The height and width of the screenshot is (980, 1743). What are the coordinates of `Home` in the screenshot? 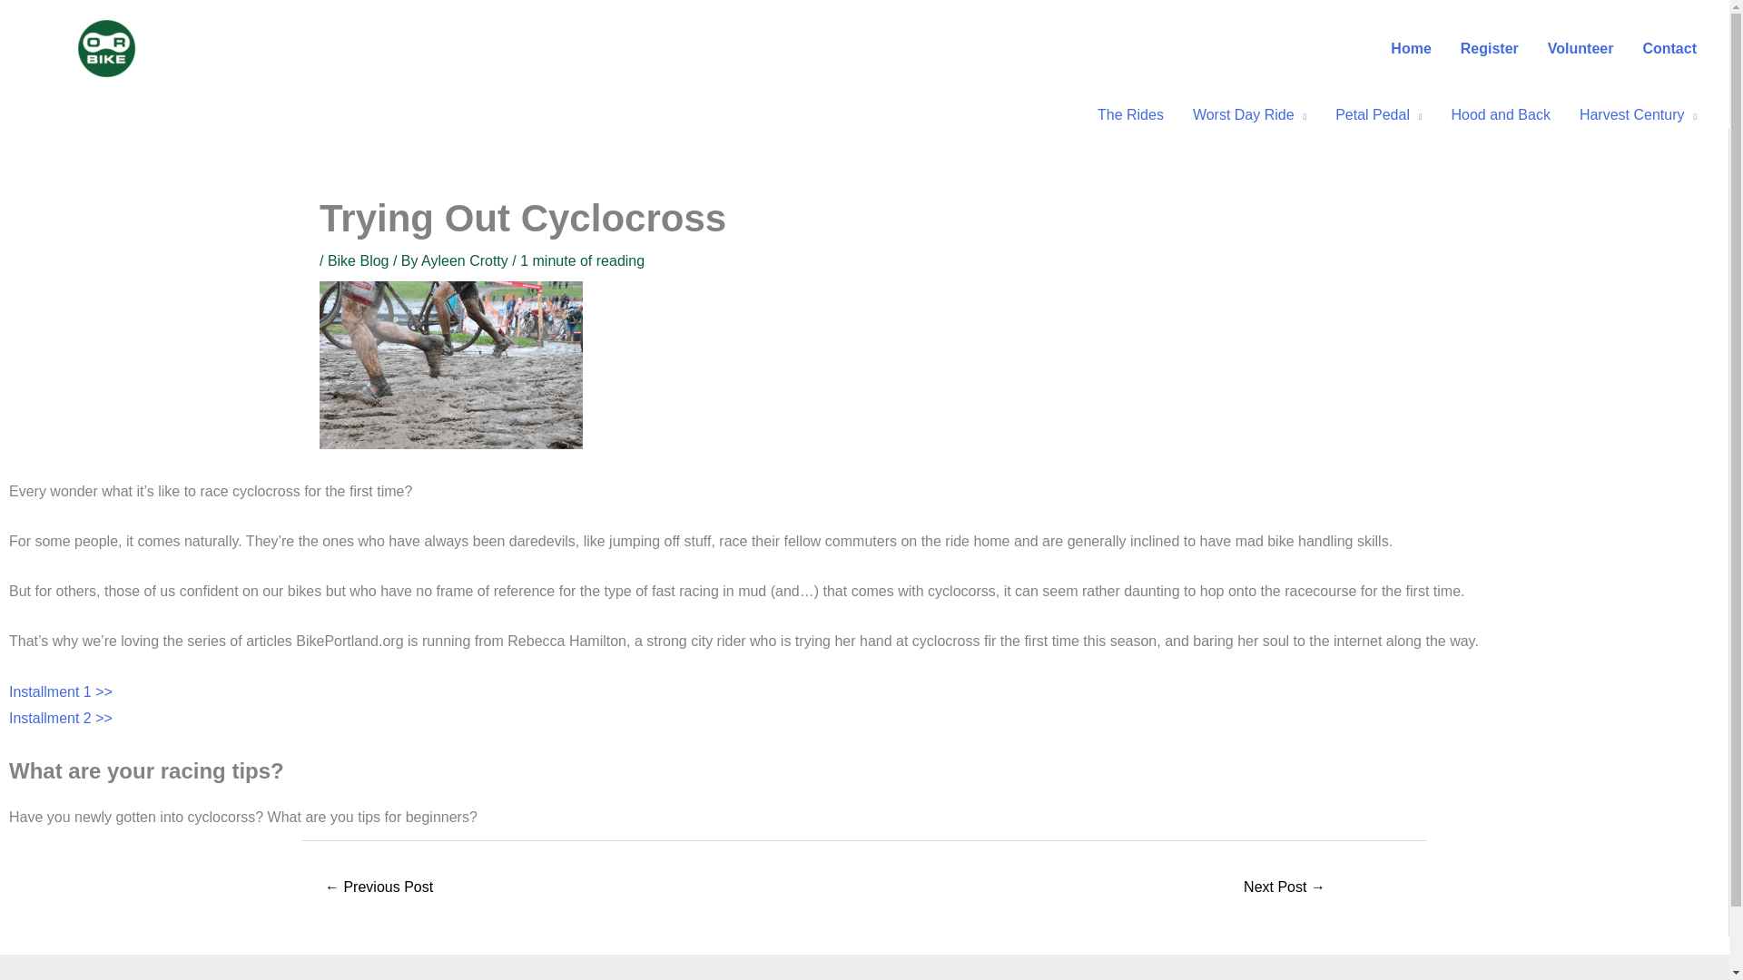 It's located at (1411, 49).